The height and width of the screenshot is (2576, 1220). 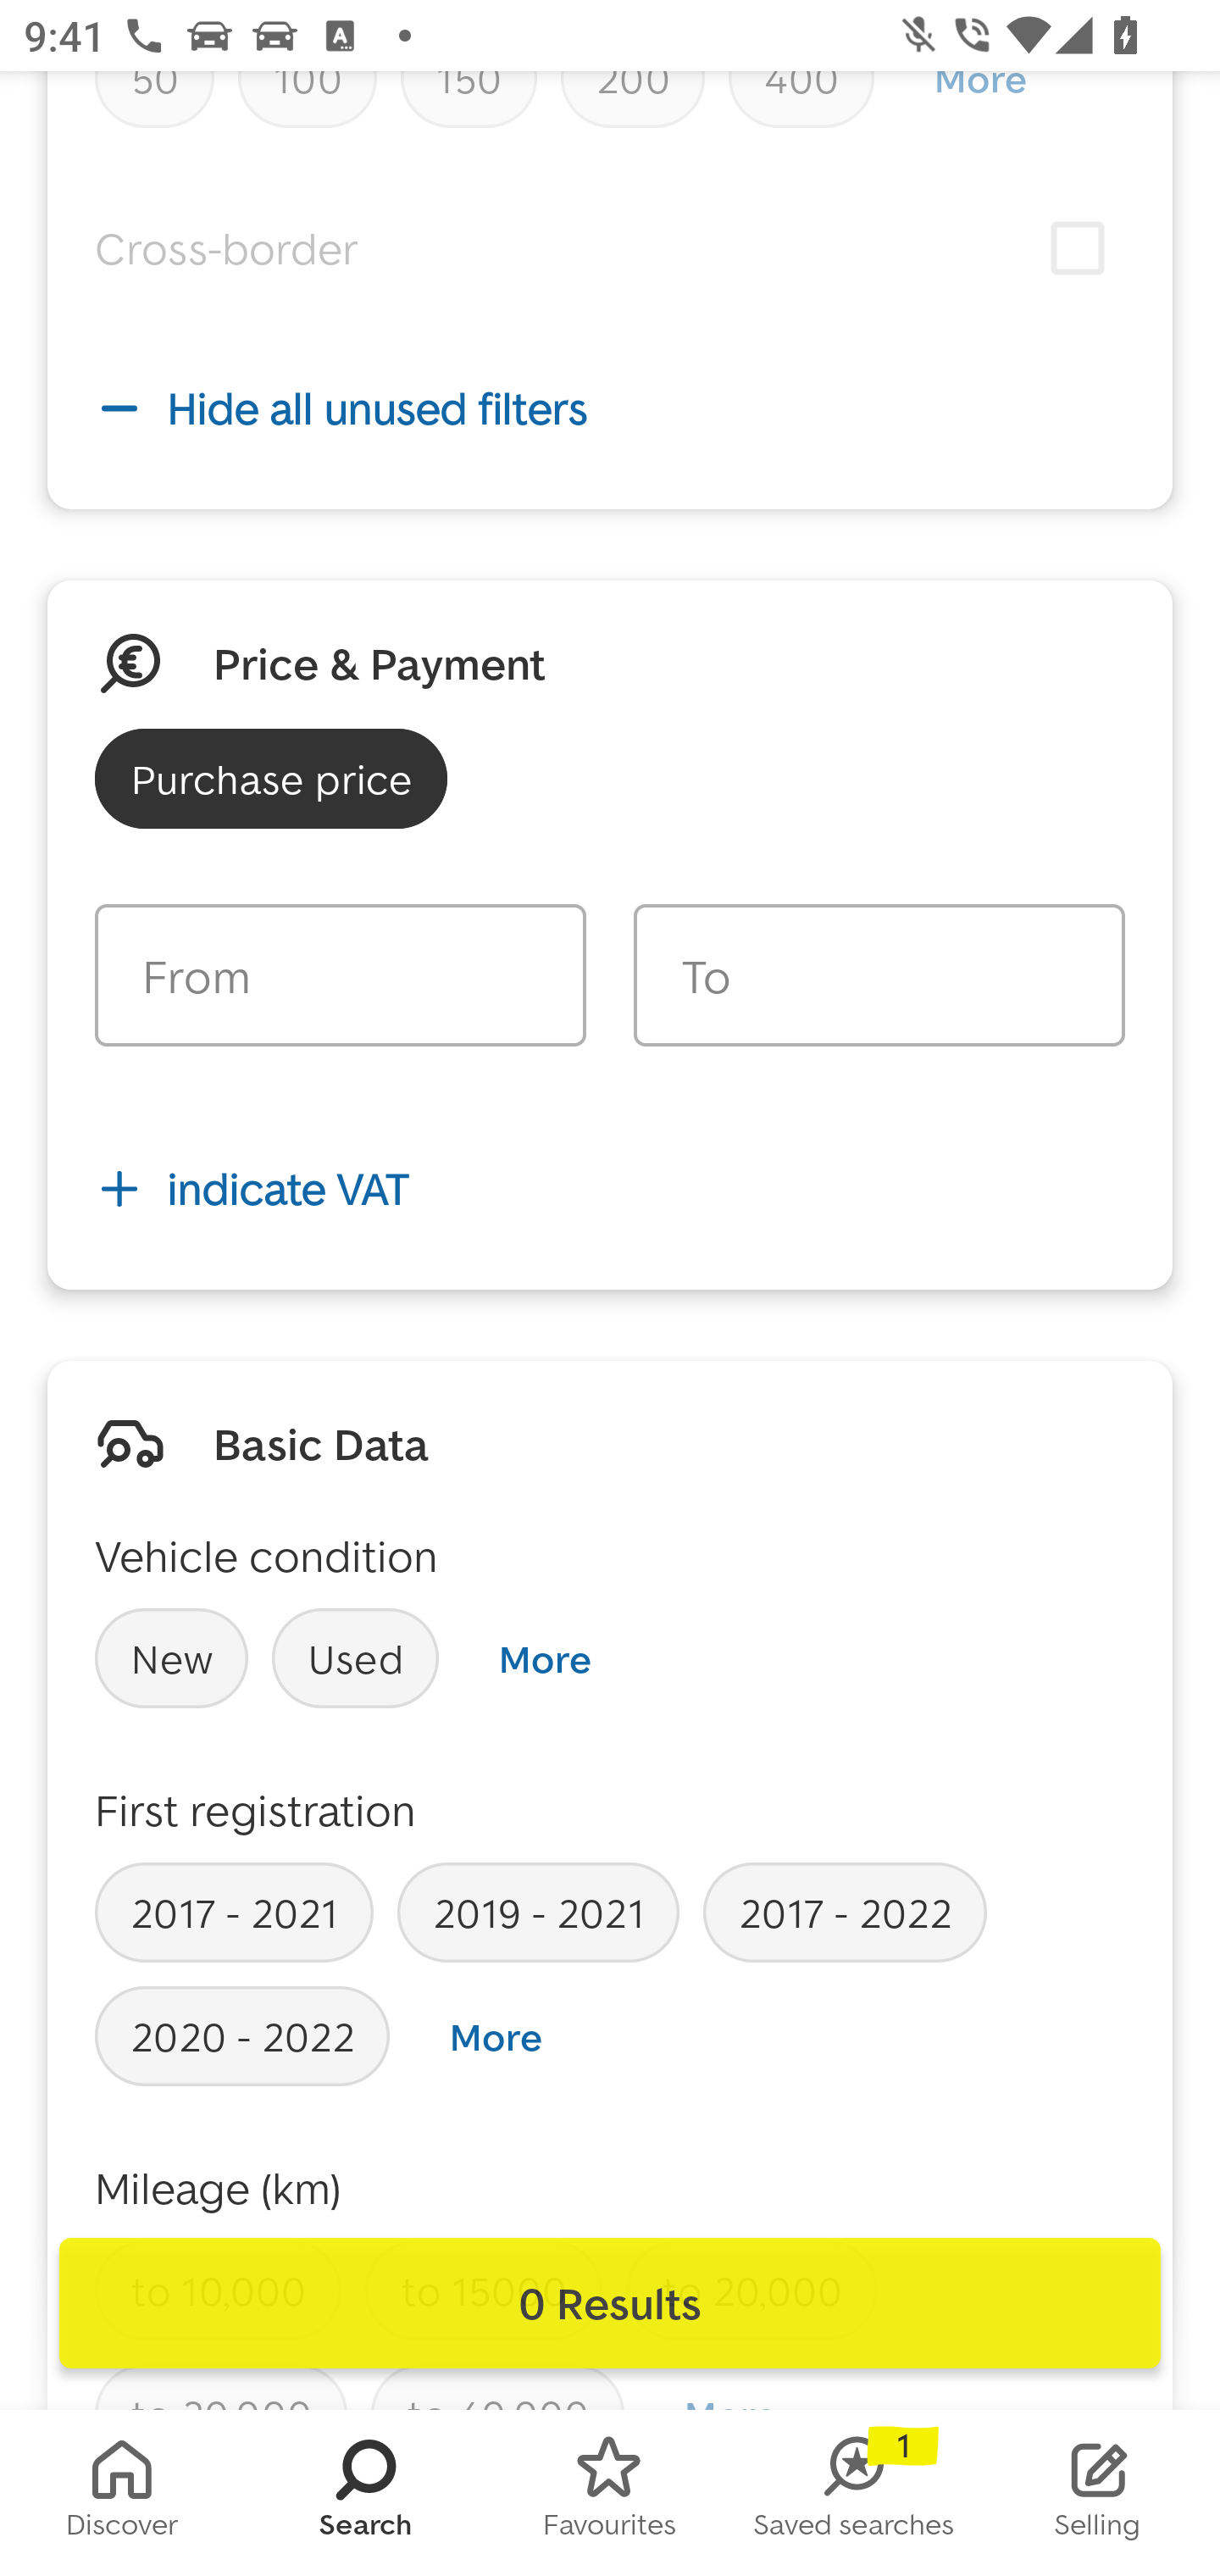 I want to click on Used, so click(x=356, y=1657).